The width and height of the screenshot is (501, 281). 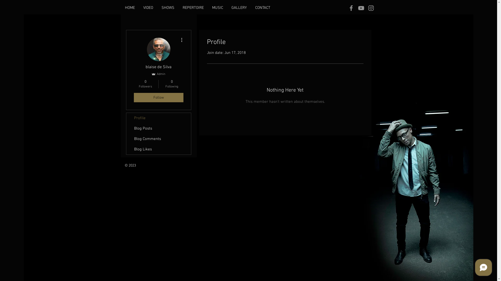 What do you see at coordinates (145, 84) in the screenshot?
I see `0
Followers` at bounding box center [145, 84].